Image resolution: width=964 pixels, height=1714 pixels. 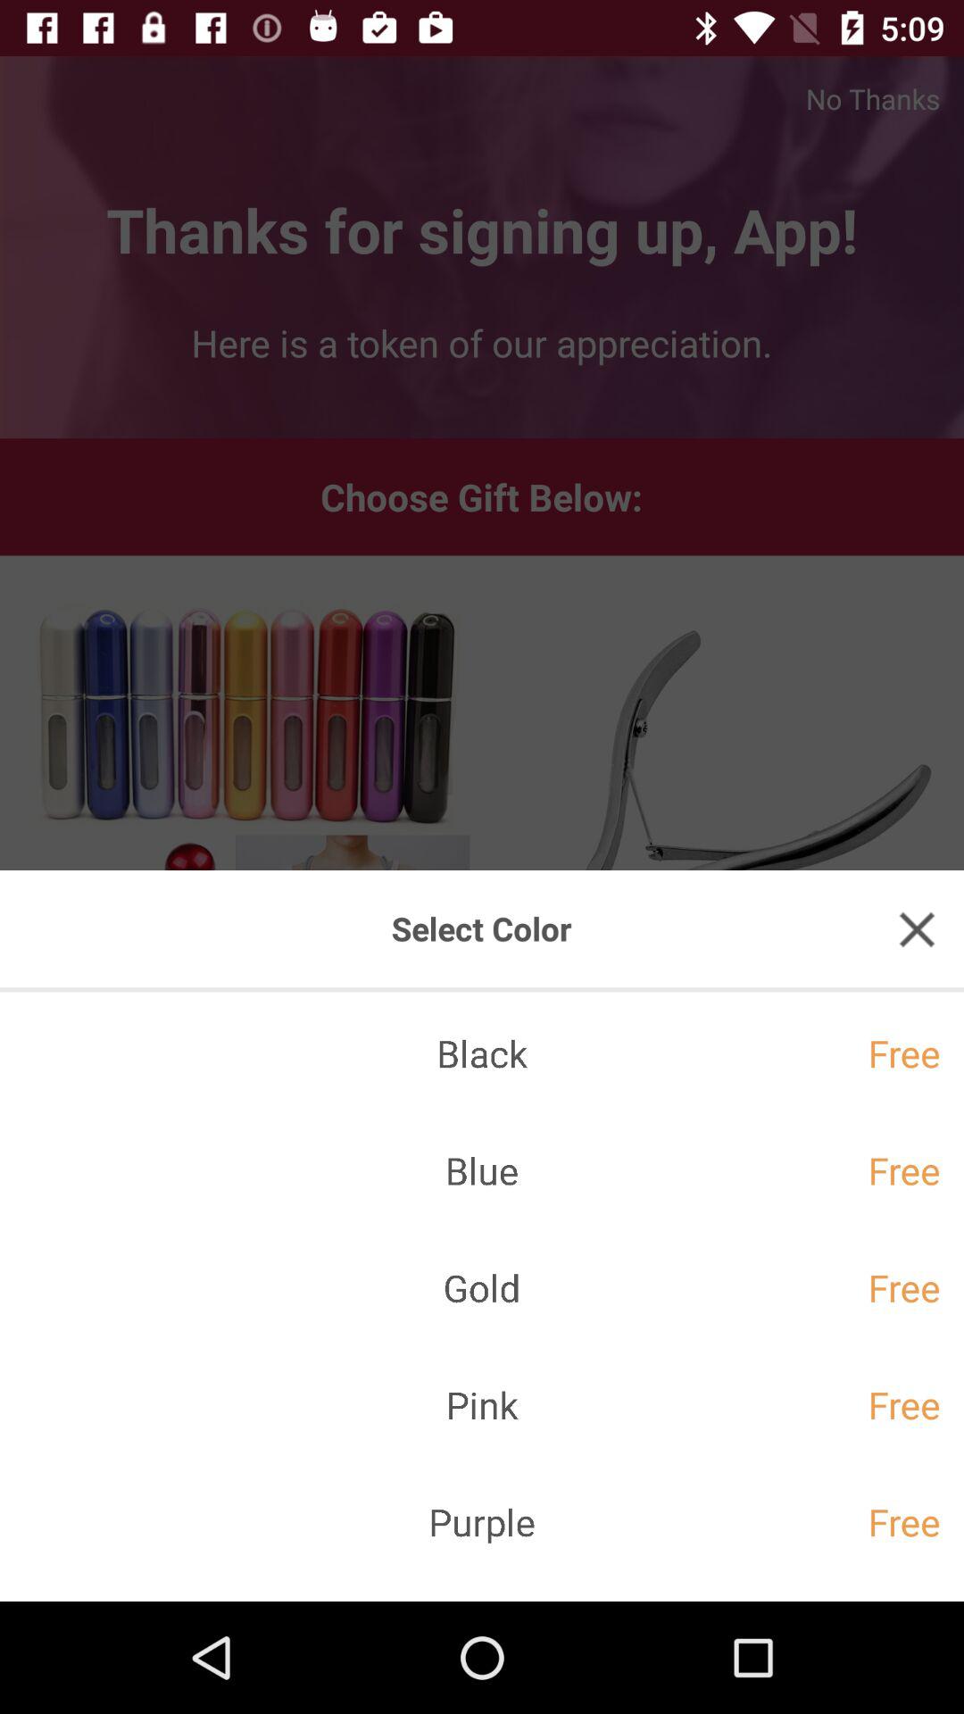 I want to click on close the window, so click(x=917, y=928).